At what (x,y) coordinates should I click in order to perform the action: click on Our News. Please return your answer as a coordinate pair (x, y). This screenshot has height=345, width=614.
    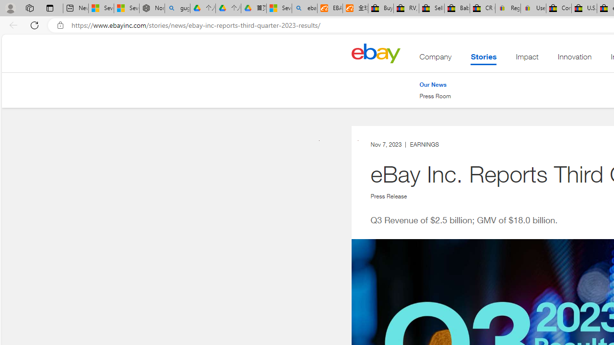
    Looking at the image, I should click on (433, 84).